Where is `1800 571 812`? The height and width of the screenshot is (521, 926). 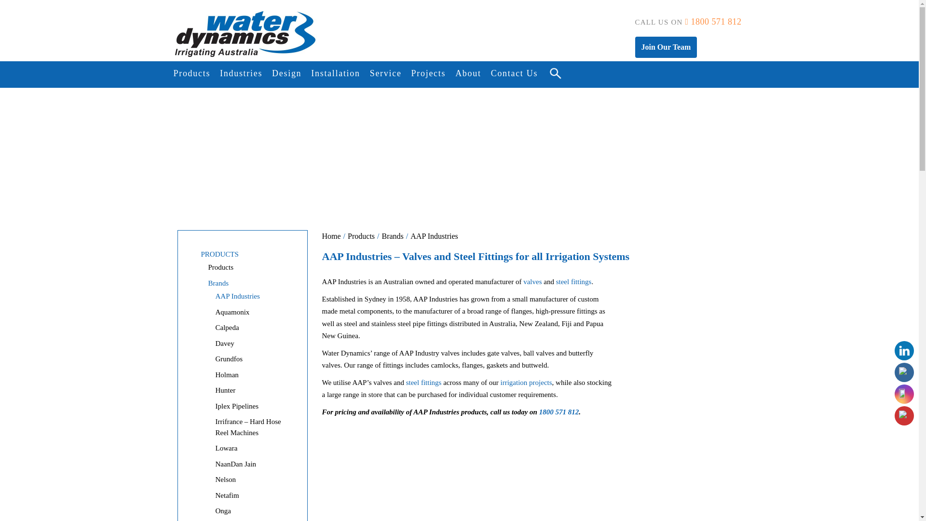 1800 571 812 is located at coordinates (713, 21).